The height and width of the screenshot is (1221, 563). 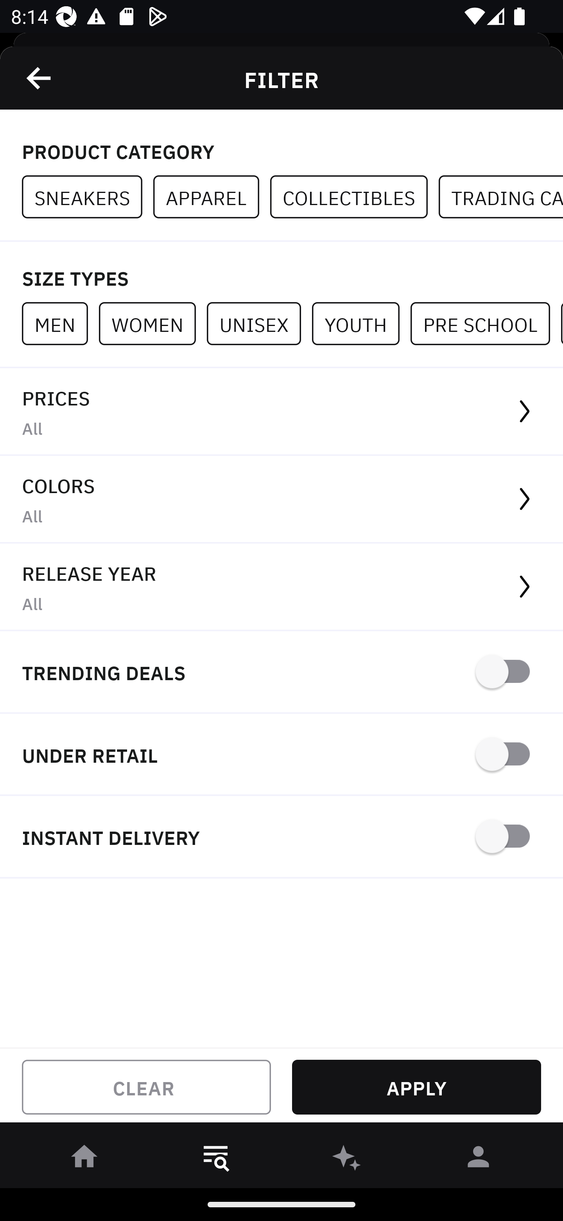 I want to click on APPAREL, so click(x=212, y=197).